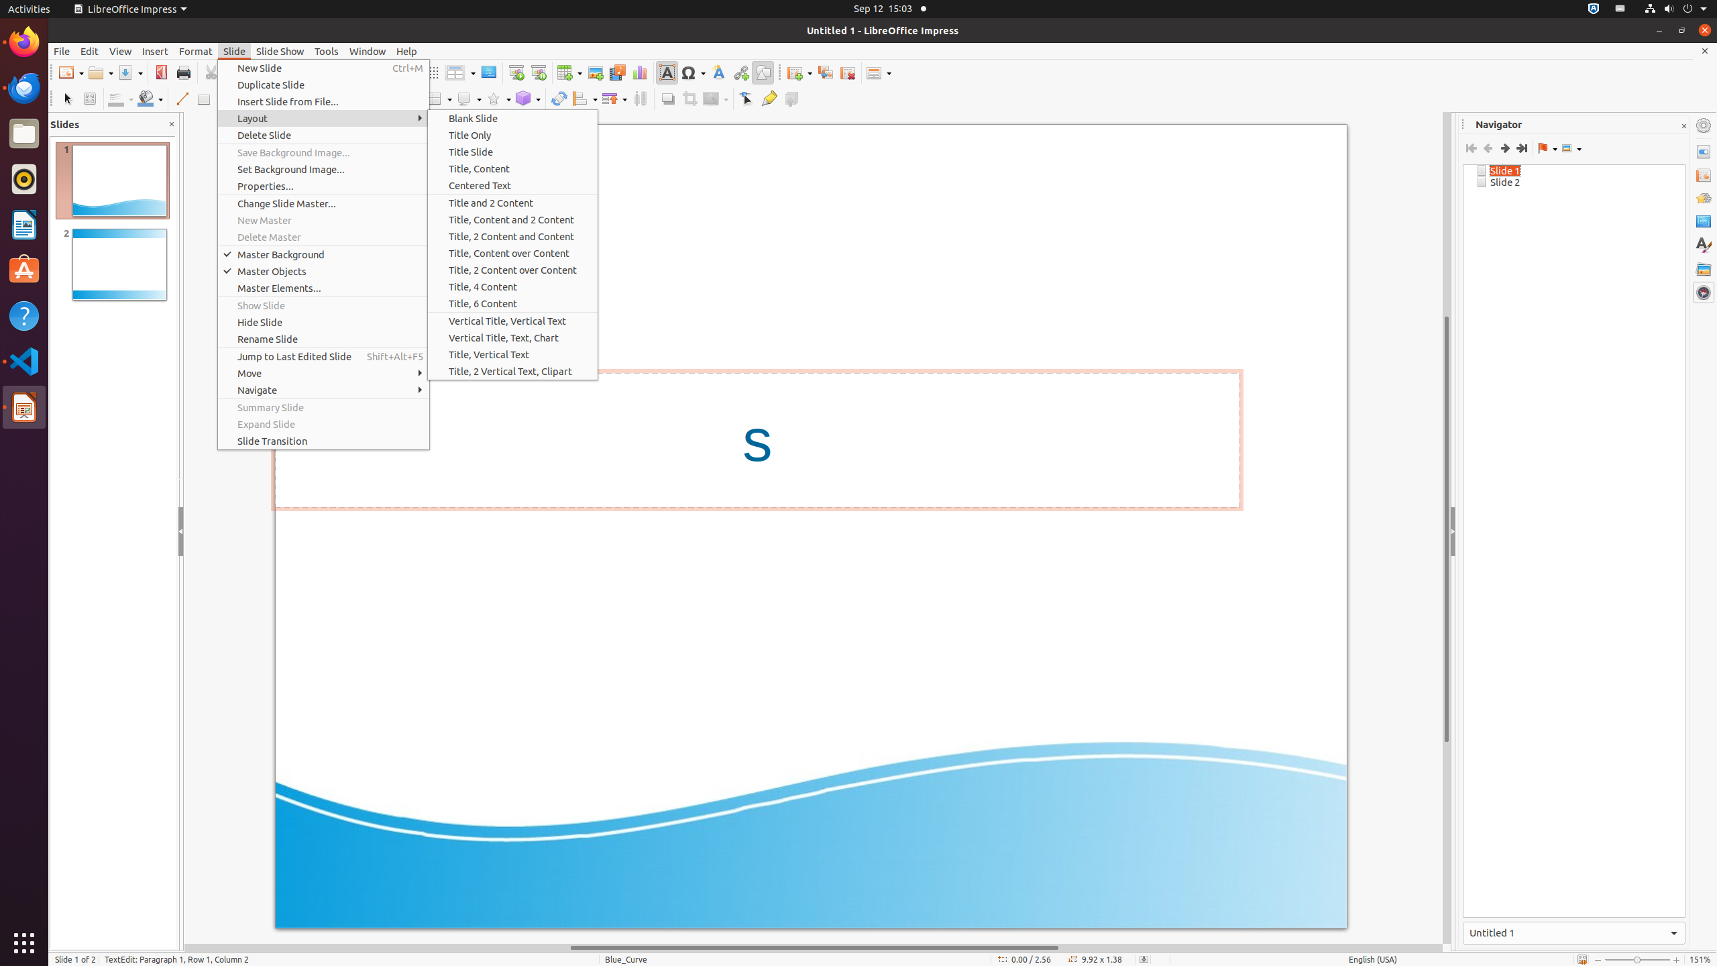 This screenshot has height=966, width=1717. I want to click on Title Only, so click(512, 136).